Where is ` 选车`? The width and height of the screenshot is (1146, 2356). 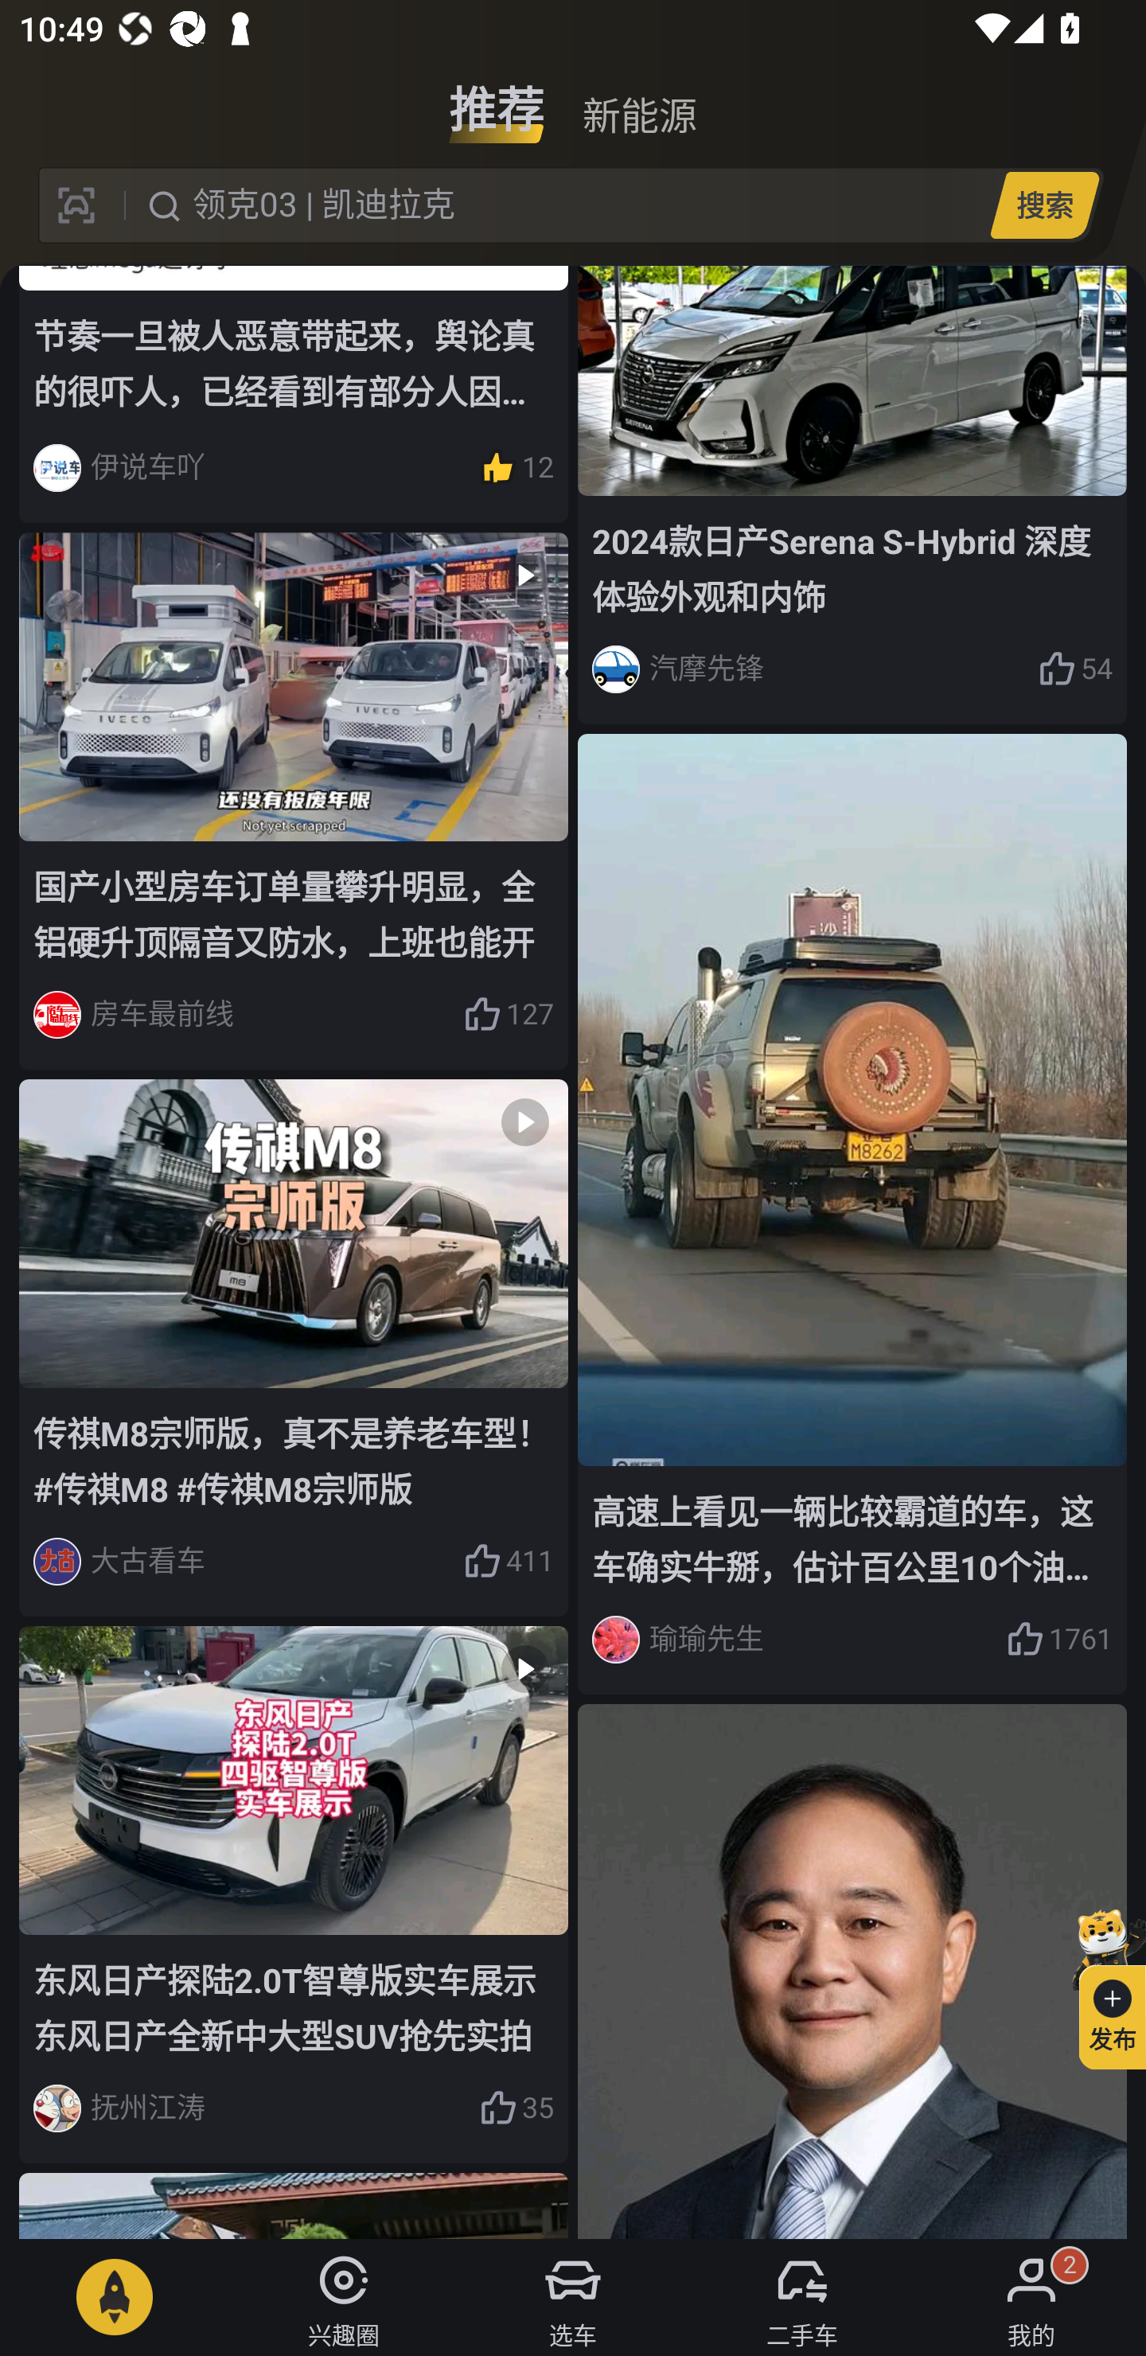  选车 is located at coordinates (573, 2297).